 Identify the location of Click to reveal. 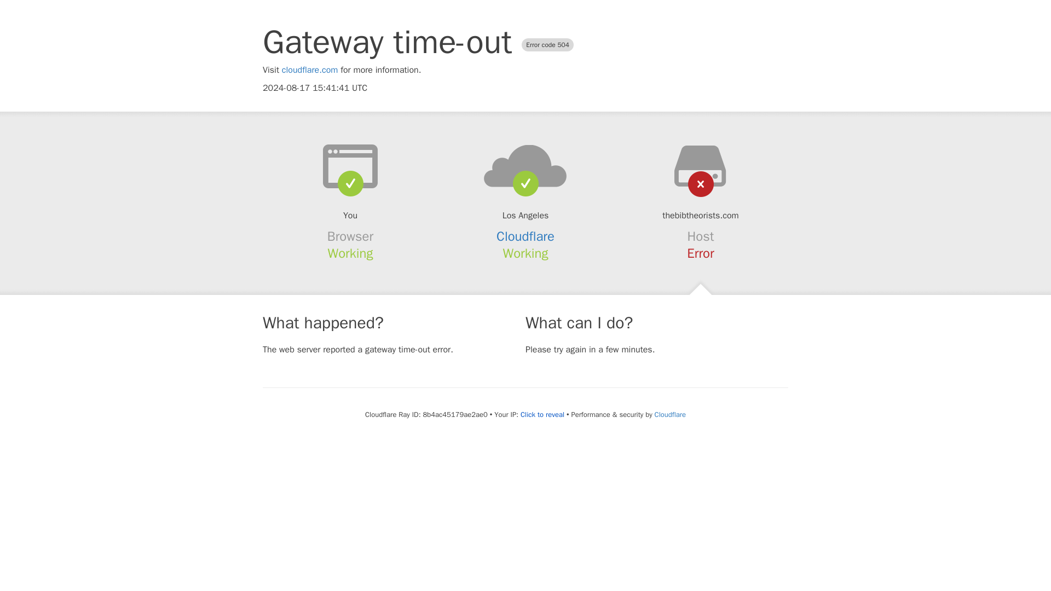
(542, 415).